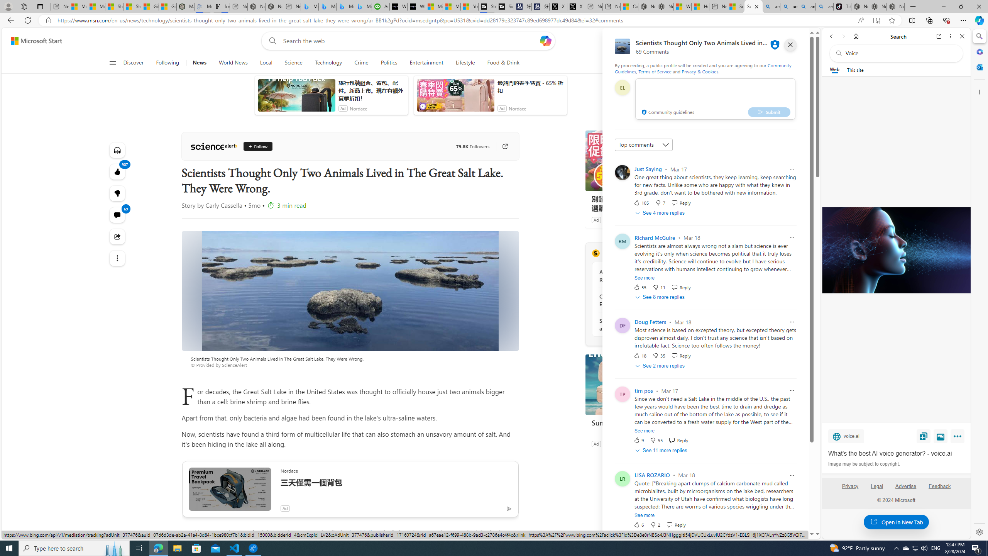  I want to click on New Tab, so click(913, 7).